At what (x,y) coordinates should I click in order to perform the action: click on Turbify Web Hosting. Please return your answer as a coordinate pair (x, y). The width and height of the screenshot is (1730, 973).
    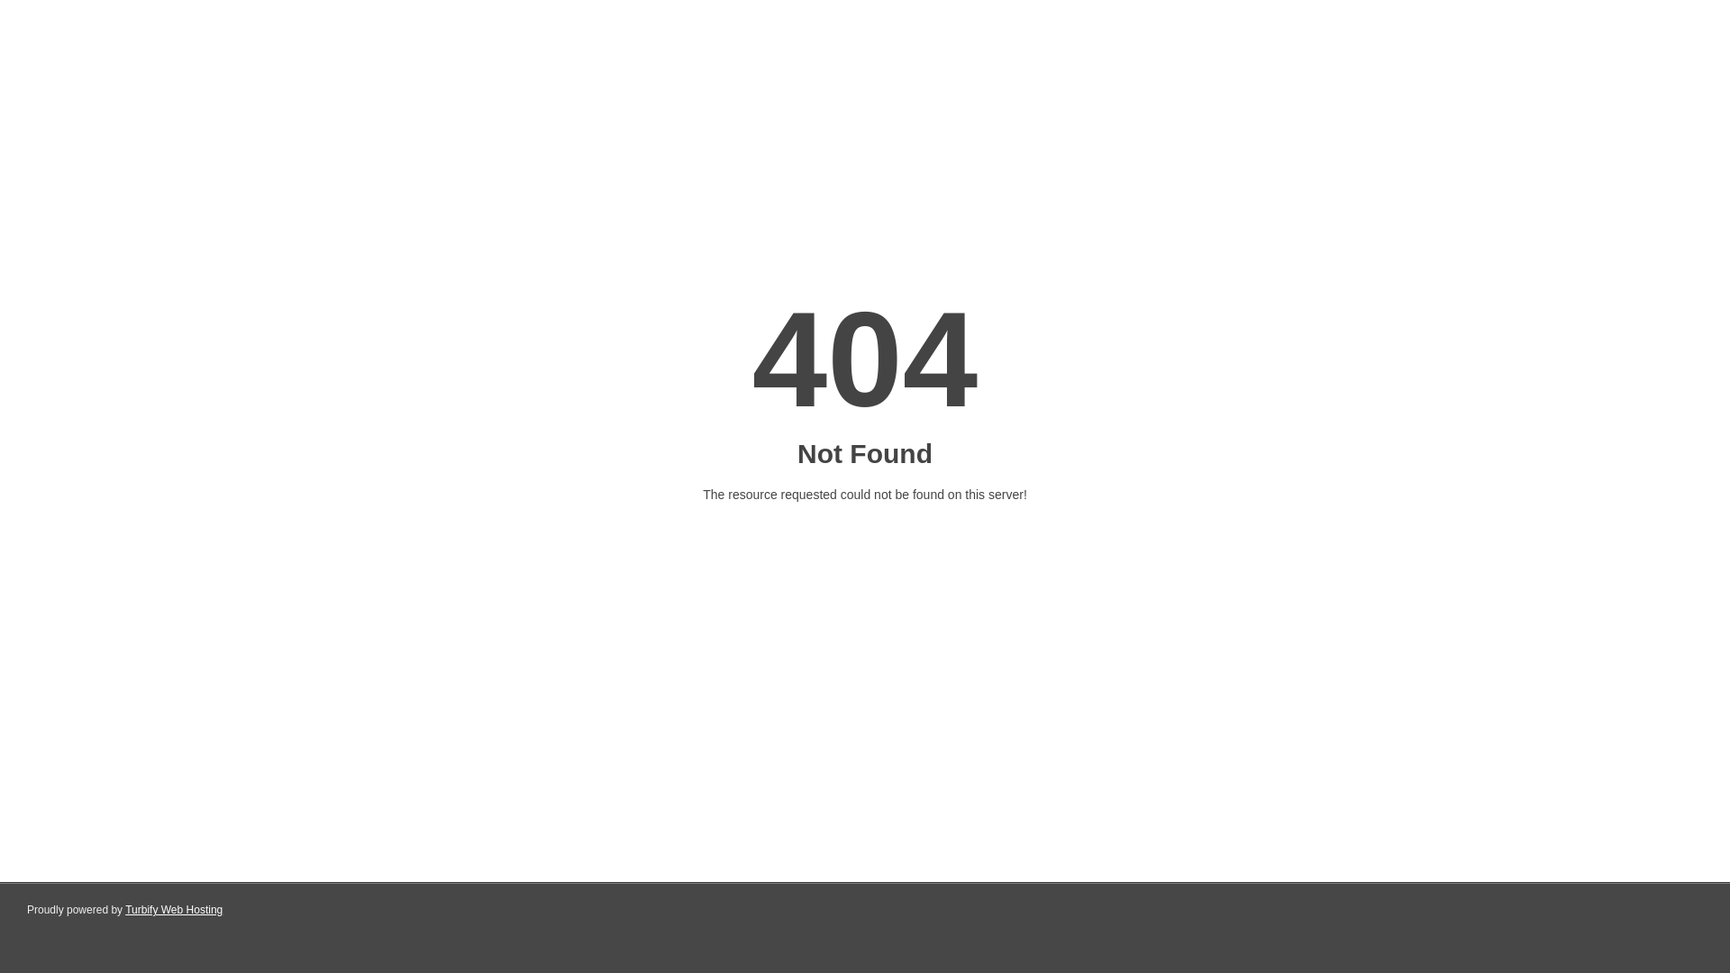
    Looking at the image, I should click on (173, 910).